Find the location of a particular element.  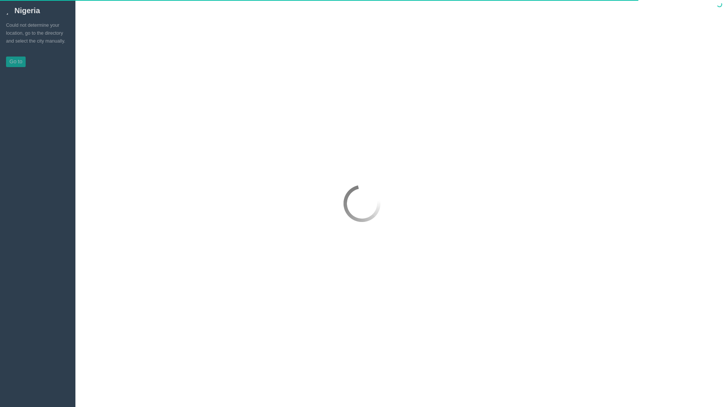

Nigeria is located at coordinates (23, 11).